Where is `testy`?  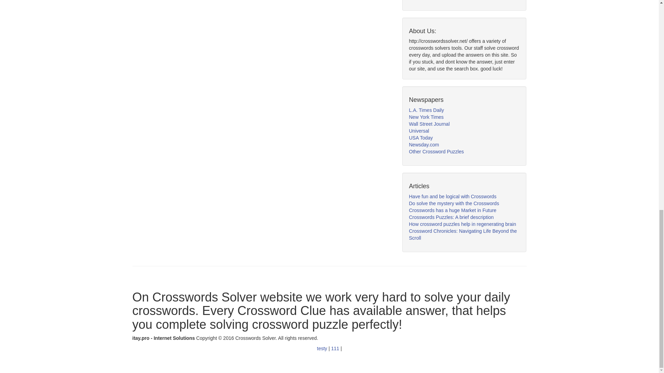 testy is located at coordinates (323, 348).